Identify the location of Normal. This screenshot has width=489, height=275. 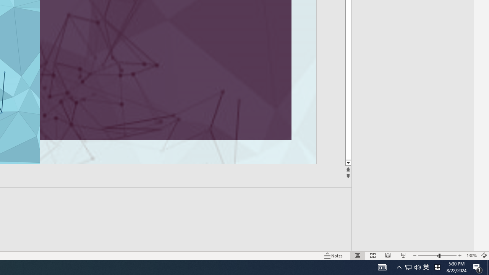
(358, 255).